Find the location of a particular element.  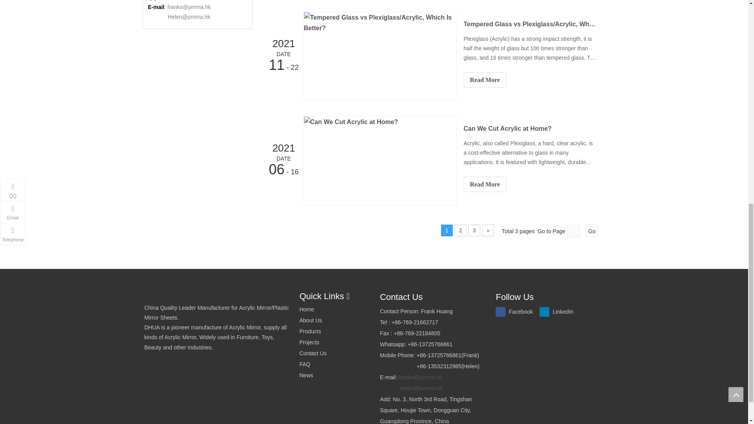

FAQ is located at coordinates (305, 364).